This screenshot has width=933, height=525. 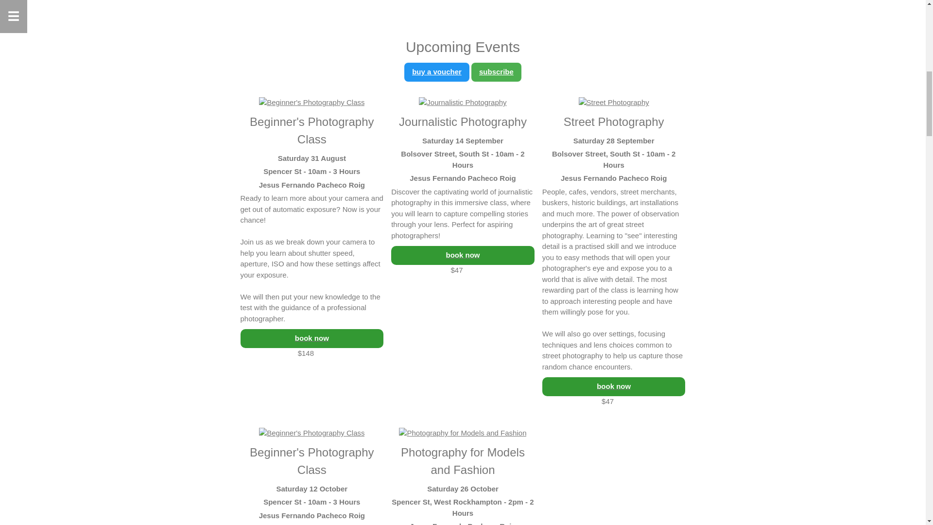 What do you see at coordinates (463, 256) in the screenshot?
I see `book now` at bounding box center [463, 256].